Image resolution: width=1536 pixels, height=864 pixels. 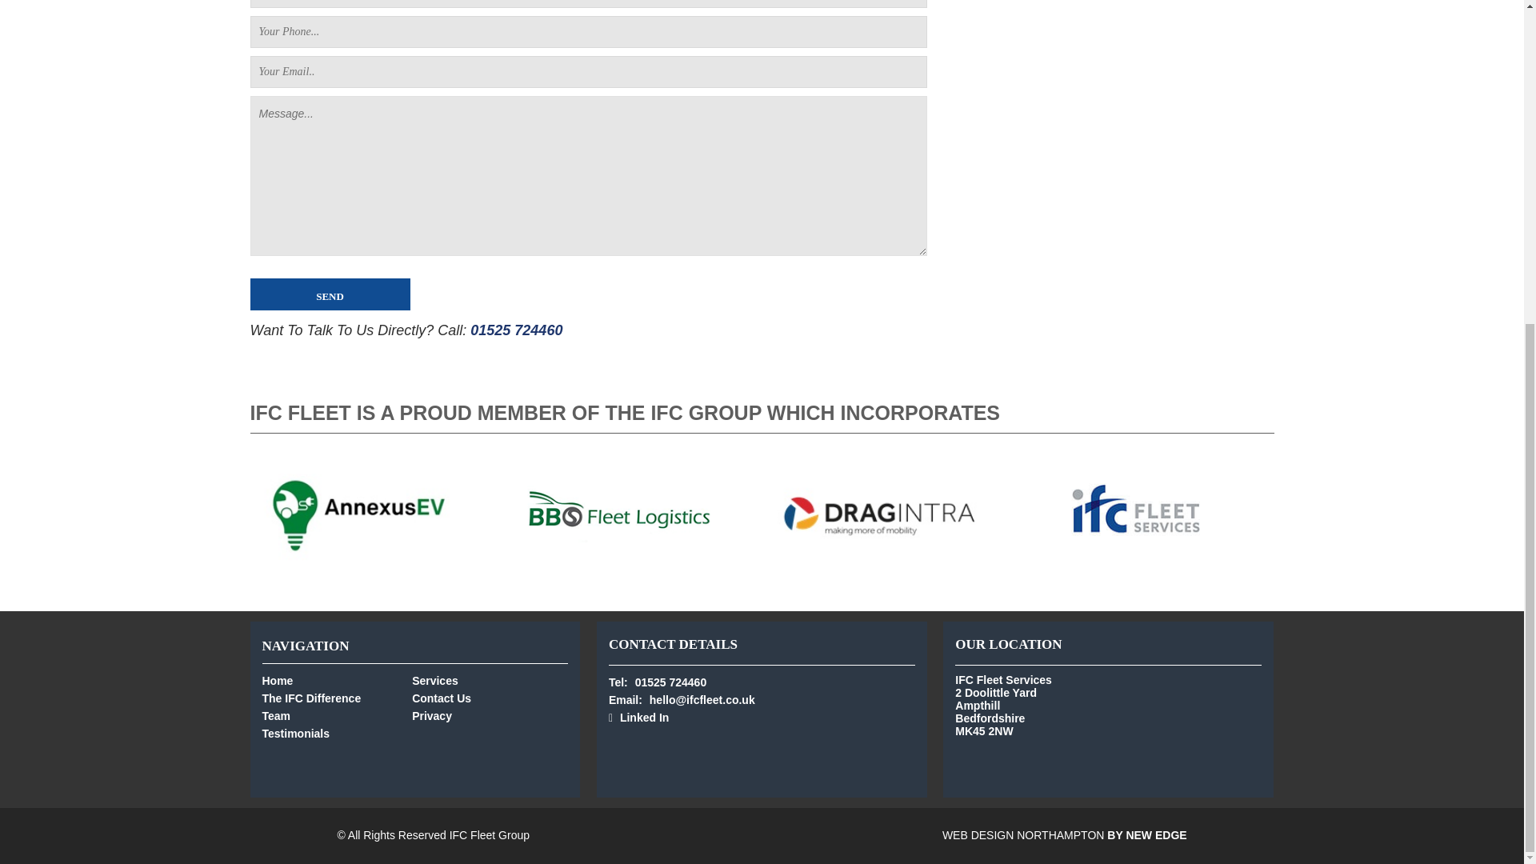 What do you see at coordinates (486, 680) in the screenshot?
I see `Services` at bounding box center [486, 680].